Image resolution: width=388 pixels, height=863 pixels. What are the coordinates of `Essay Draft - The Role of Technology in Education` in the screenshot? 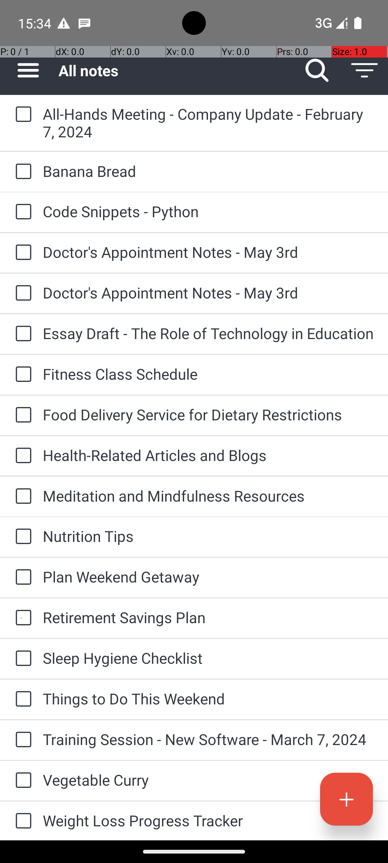 It's located at (208, 333).